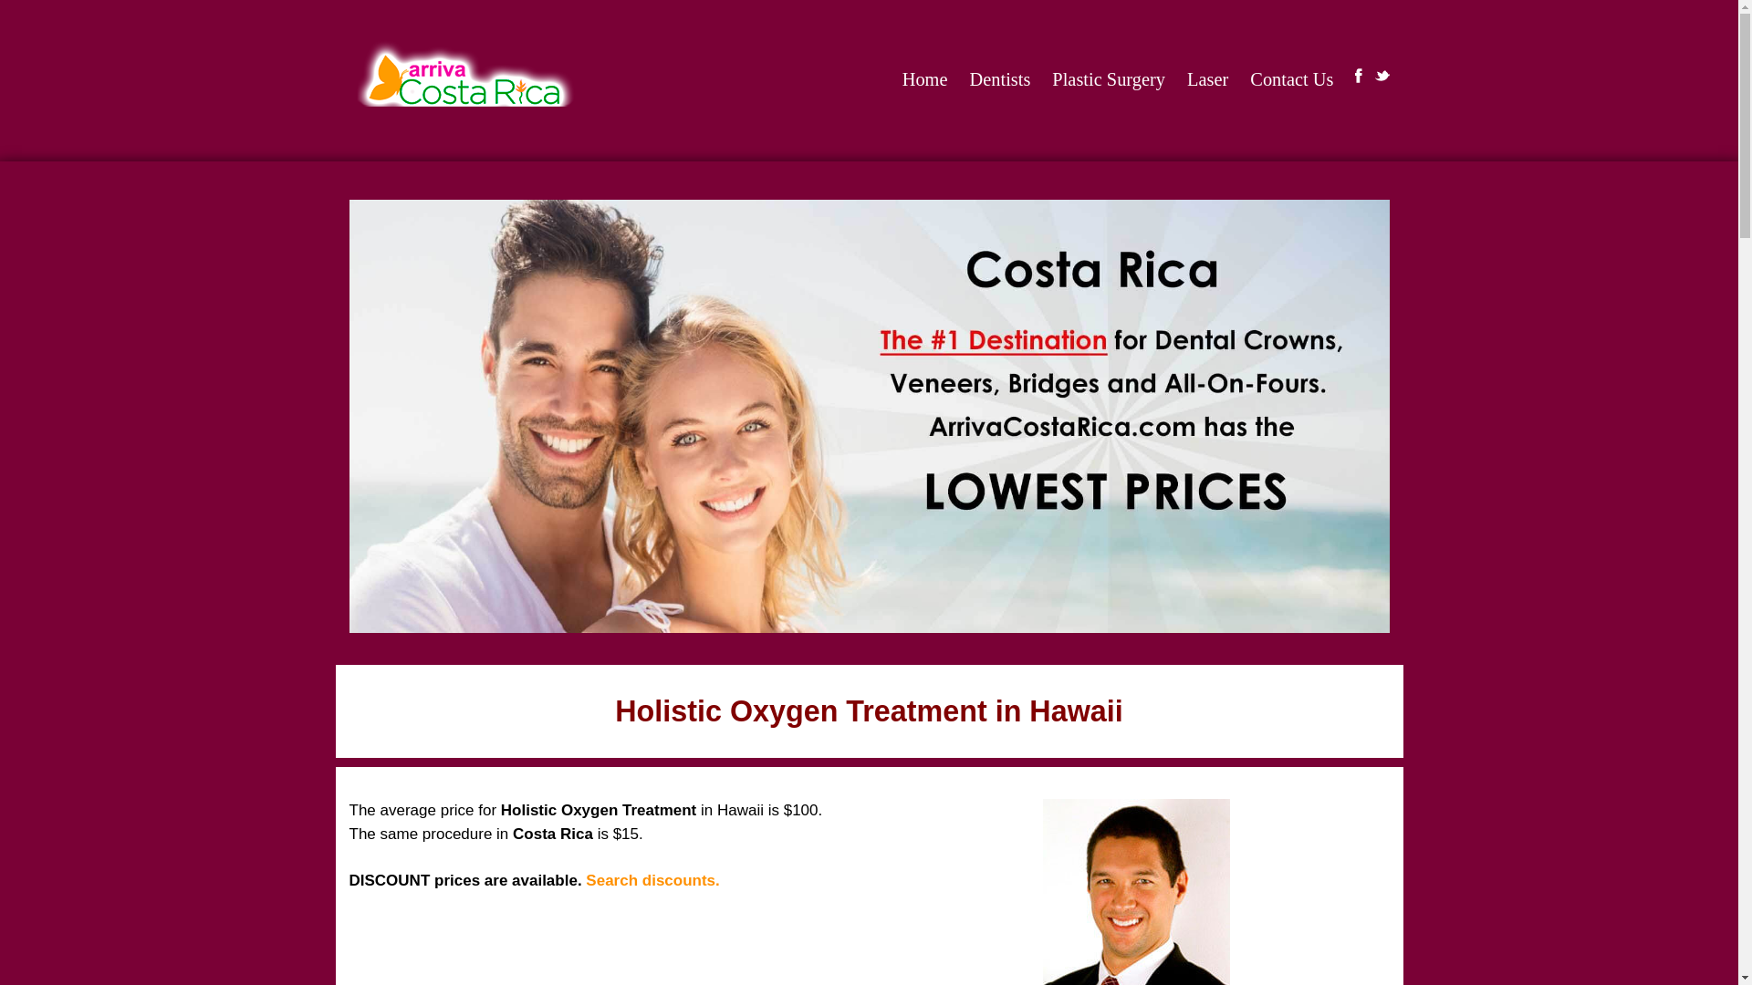 This screenshot has height=985, width=1752. What do you see at coordinates (1208, 79) in the screenshot?
I see `Laser` at bounding box center [1208, 79].